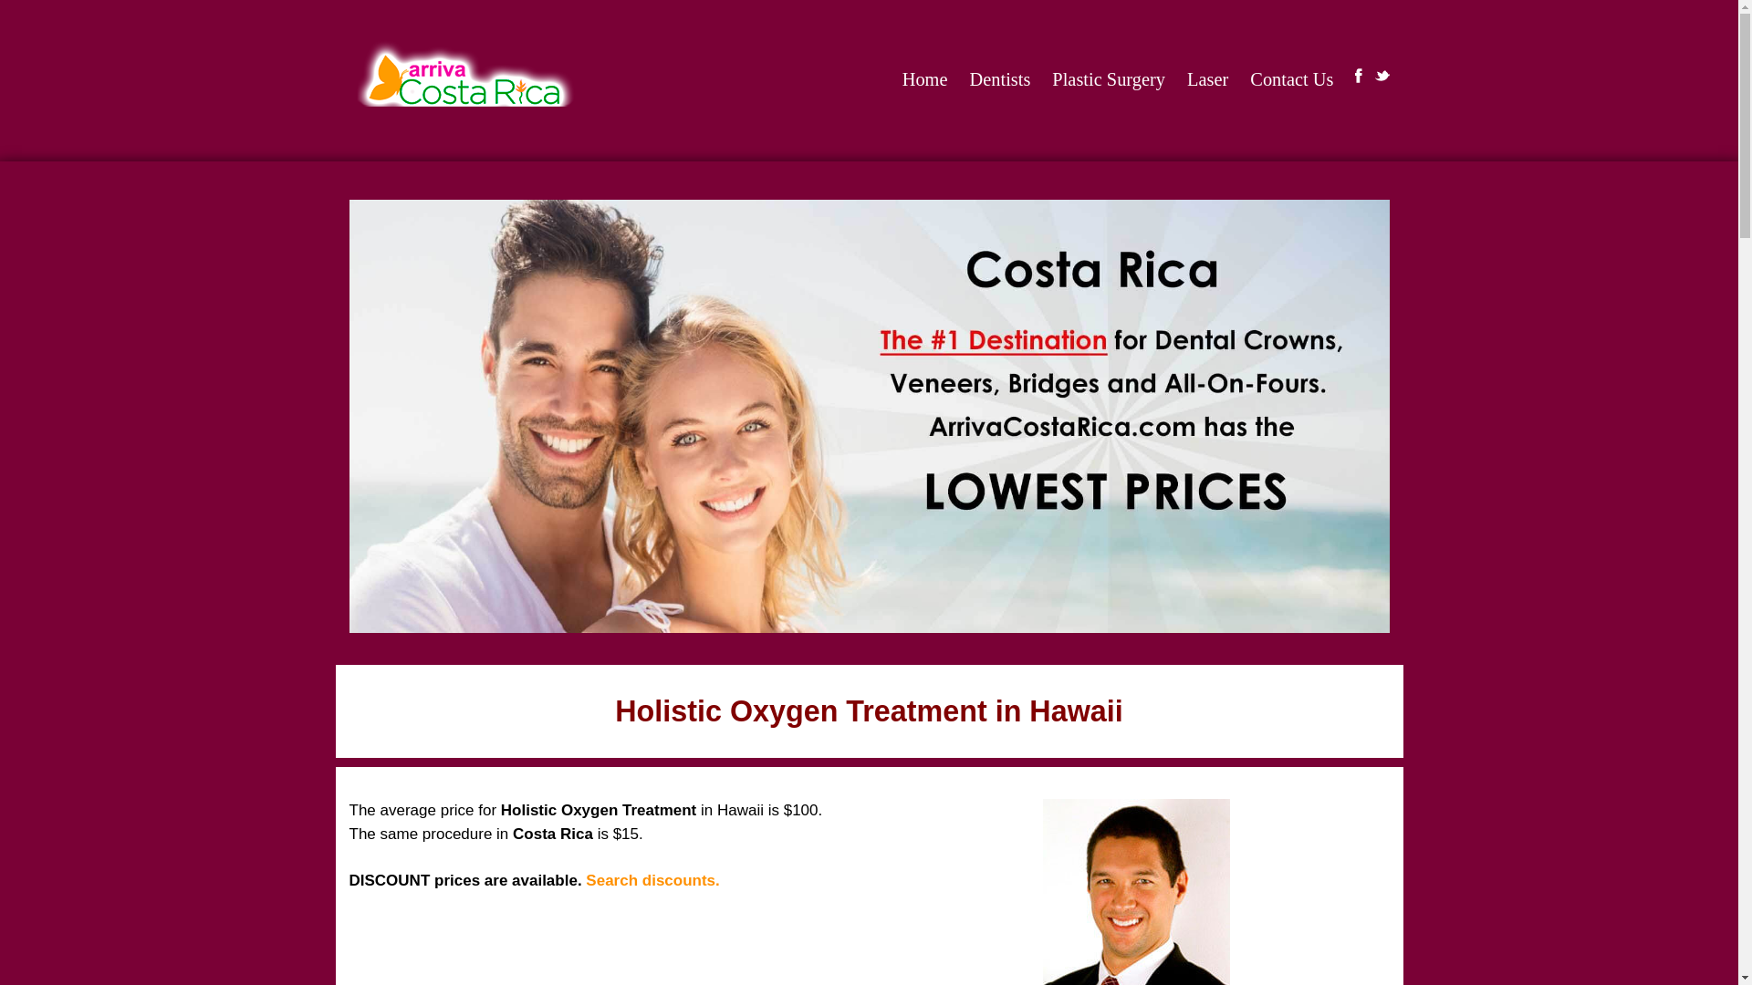 This screenshot has height=985, width=1752. What do you see at coordinates (1208, 79) in the screenshot?
I see `Laser` at bounding box center [1208, 79].